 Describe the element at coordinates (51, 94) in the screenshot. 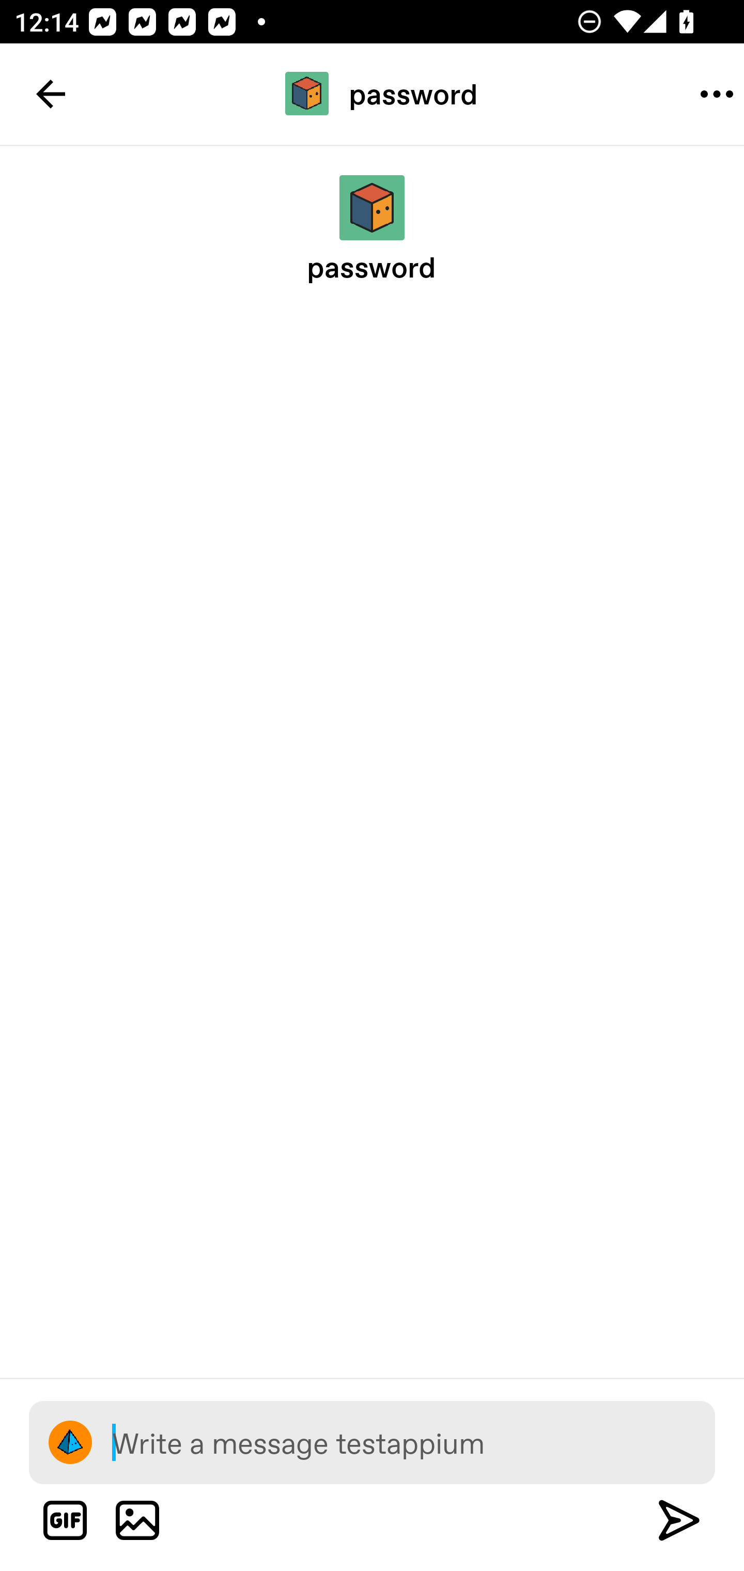

I see `Navigate up` at that location.